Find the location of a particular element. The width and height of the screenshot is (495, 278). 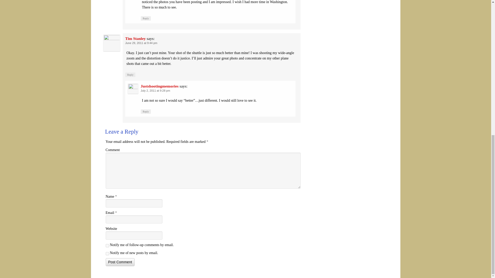

subscribe is located at coordinates (107, 254).